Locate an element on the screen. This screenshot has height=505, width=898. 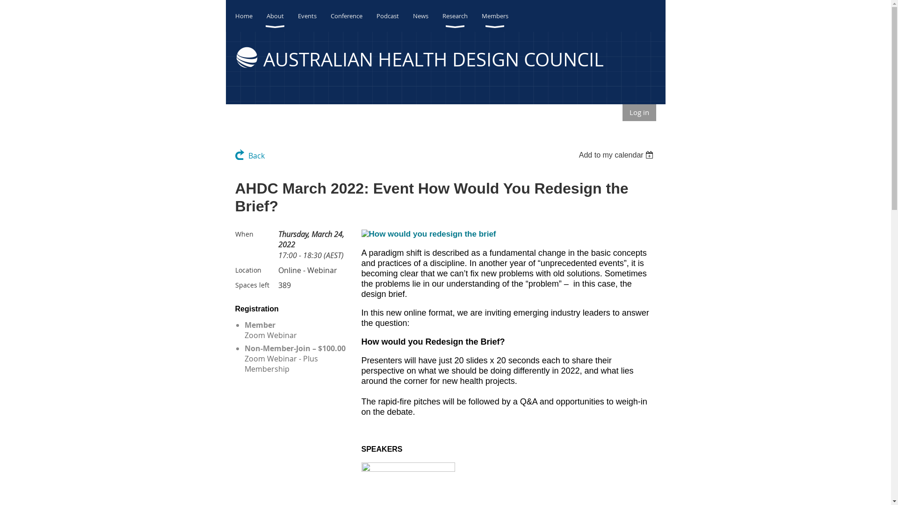
Back is located at coordinates (250, 155).